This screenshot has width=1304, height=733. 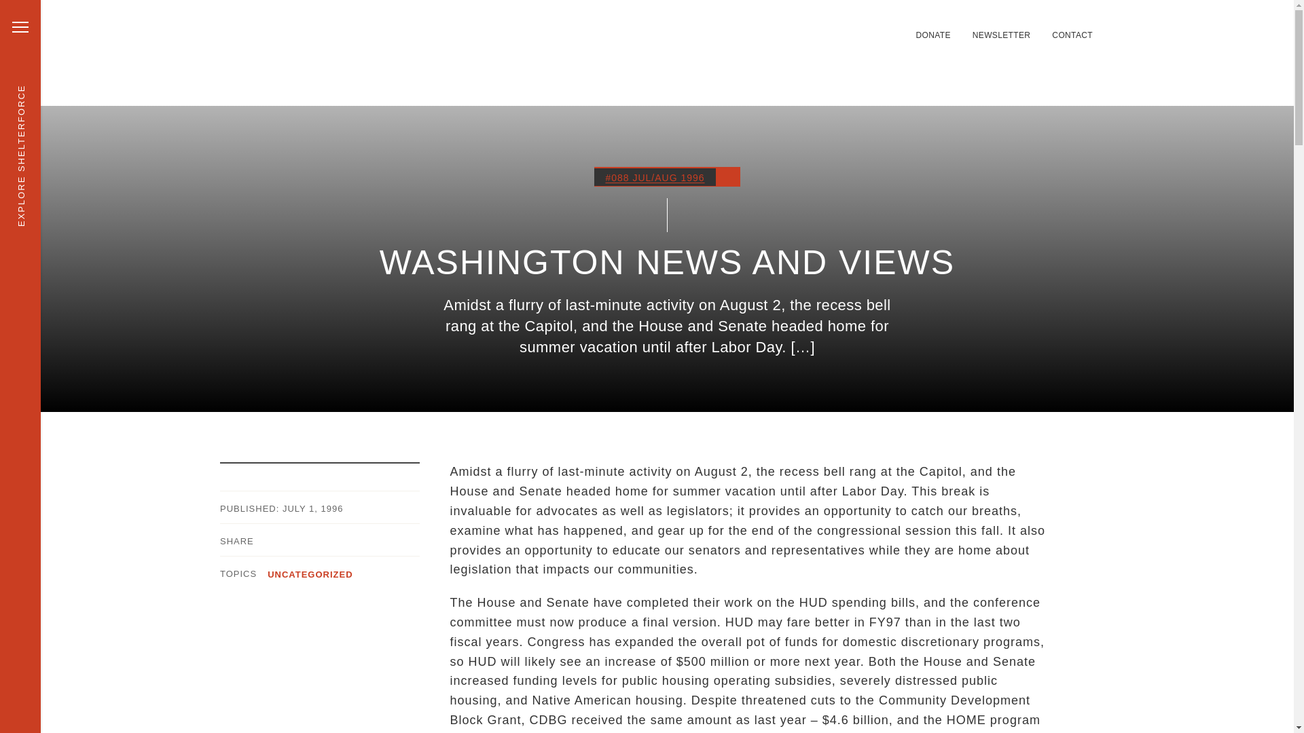 I want to click on Shelterforce, so click(x=386, y=52).